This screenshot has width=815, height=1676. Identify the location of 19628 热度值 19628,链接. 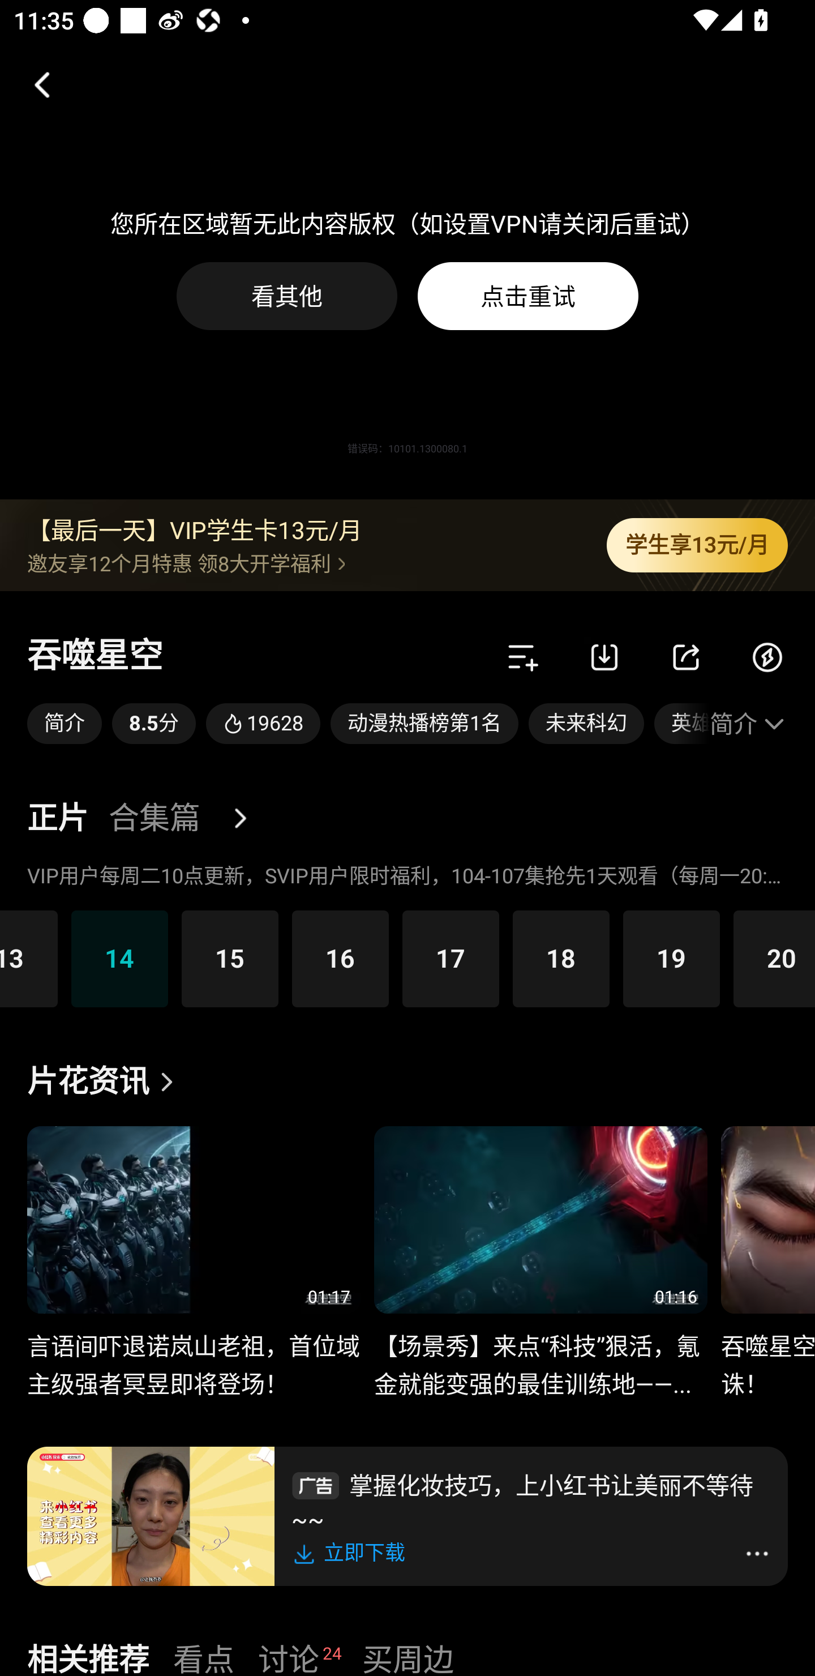
(263, 724).